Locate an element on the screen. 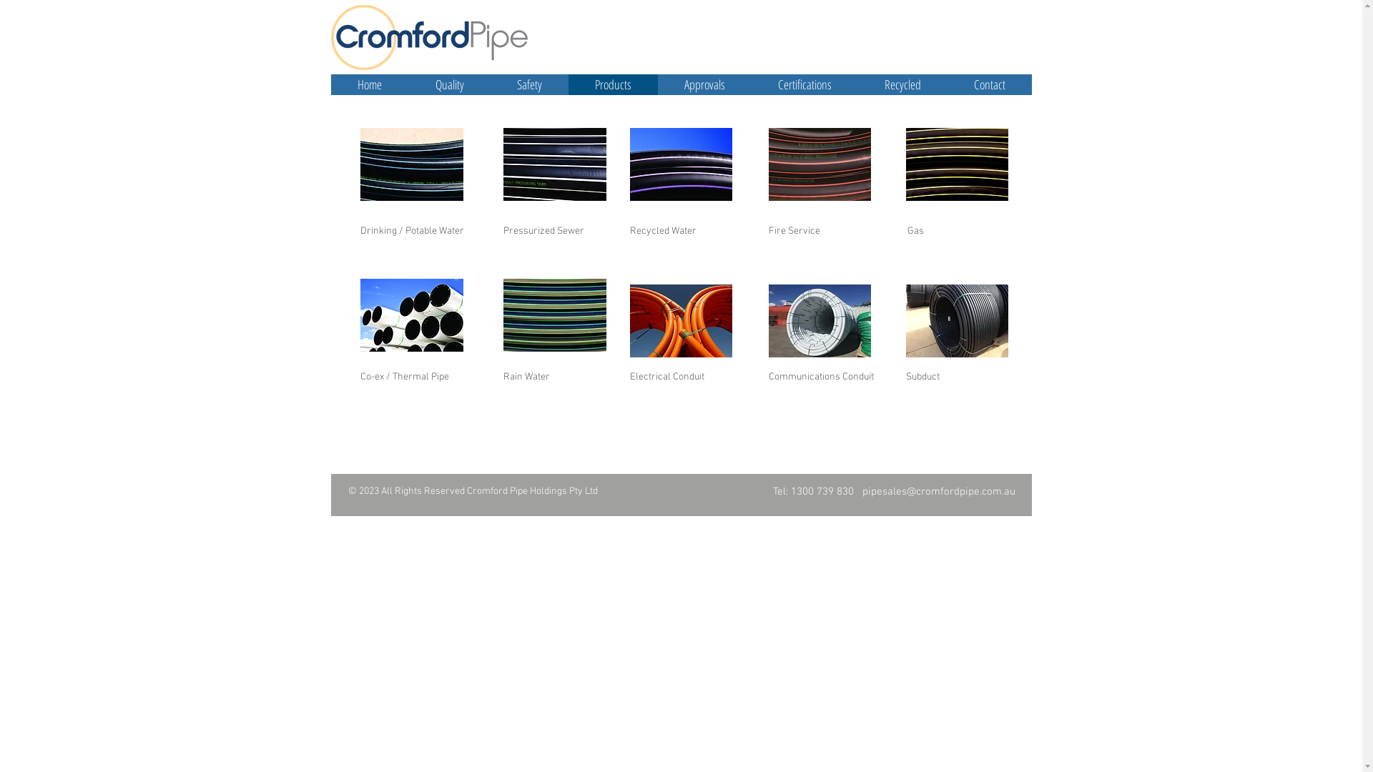 This screenshot has height=772, width=1373. Sub Duct Polyethylene Conduits.jpg is located at coordinates (957, 321).